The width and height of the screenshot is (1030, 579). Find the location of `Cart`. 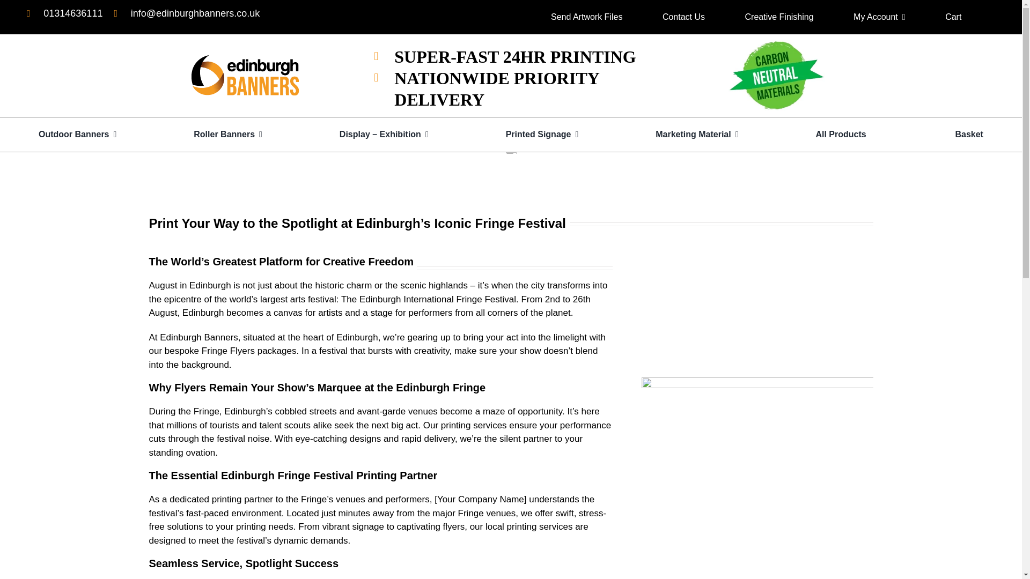

Cart is located at coordinates (953, 17).